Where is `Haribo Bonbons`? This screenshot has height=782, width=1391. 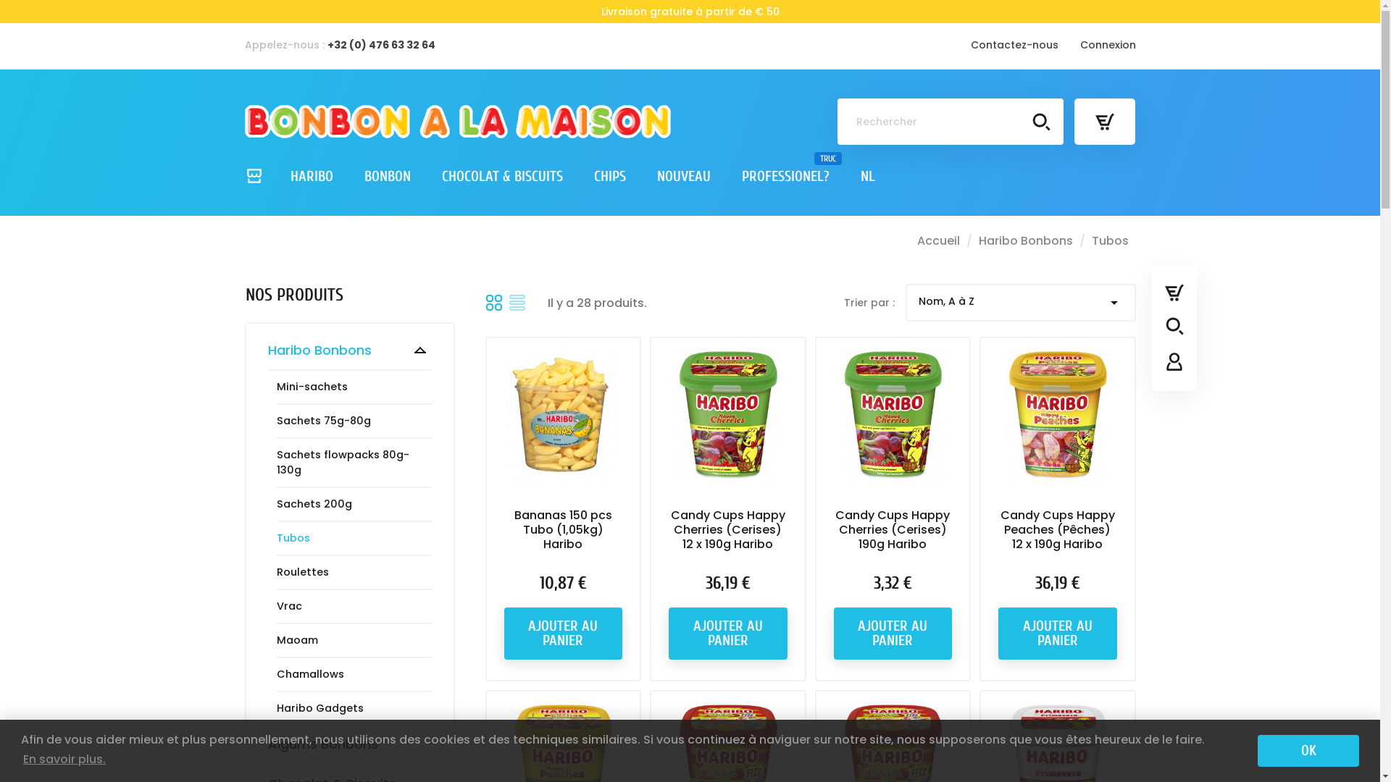
Haribo Bonbons is located at coordinates (1027, 240).